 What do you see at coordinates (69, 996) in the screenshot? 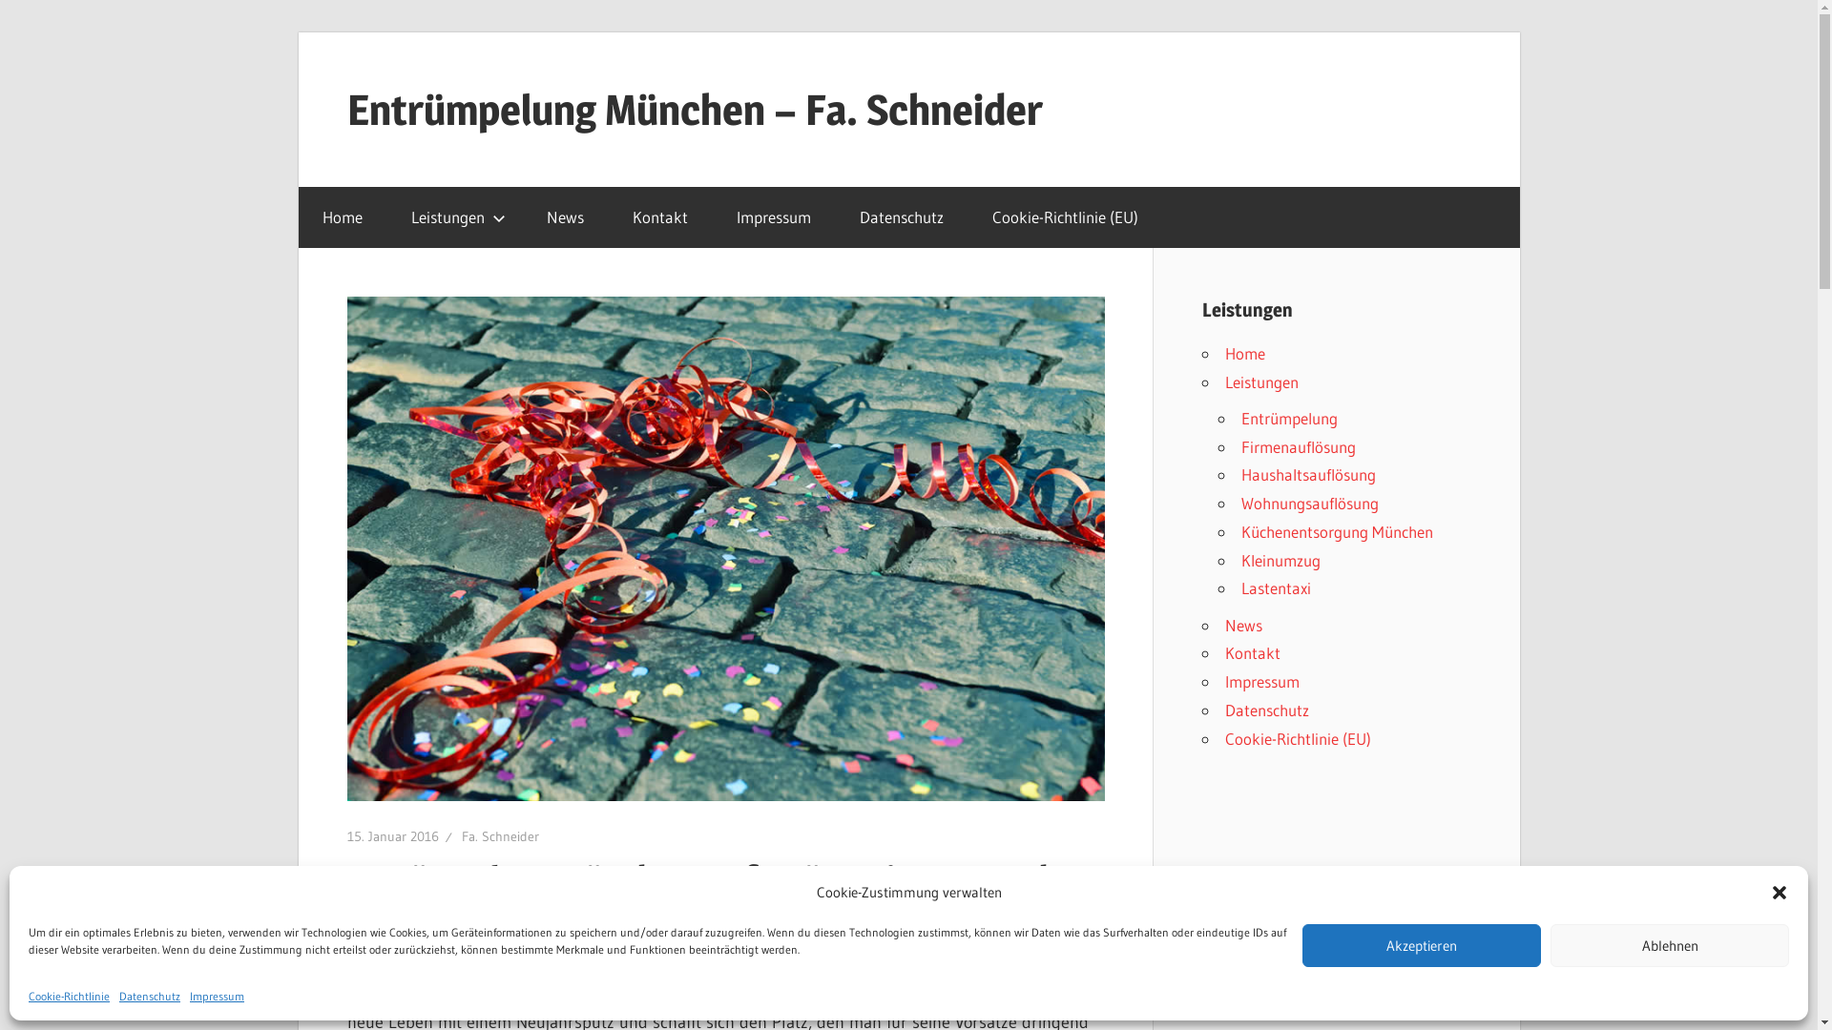
I see `Cookie-Richtlinie` at bounding box center [69, 996].